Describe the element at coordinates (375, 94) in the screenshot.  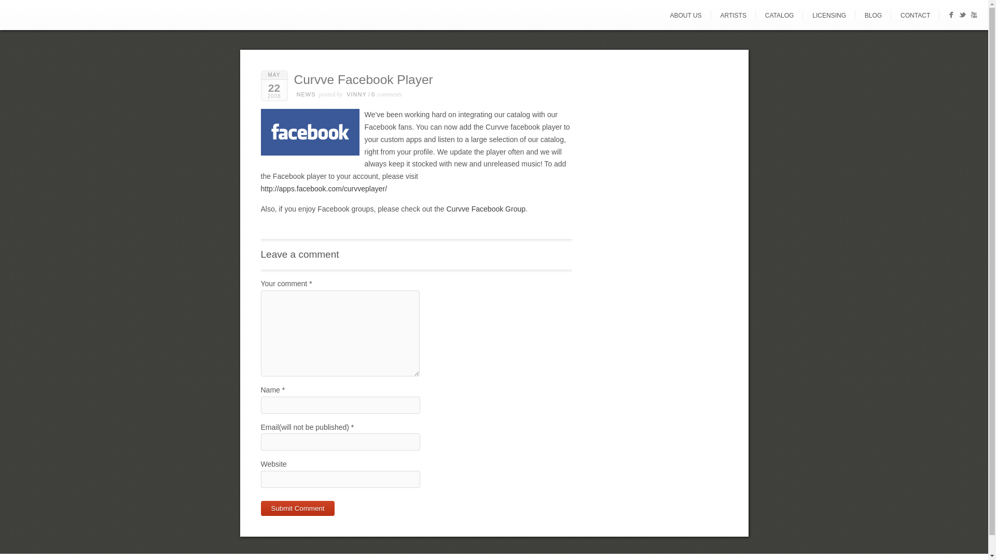
I see `0` at that location.